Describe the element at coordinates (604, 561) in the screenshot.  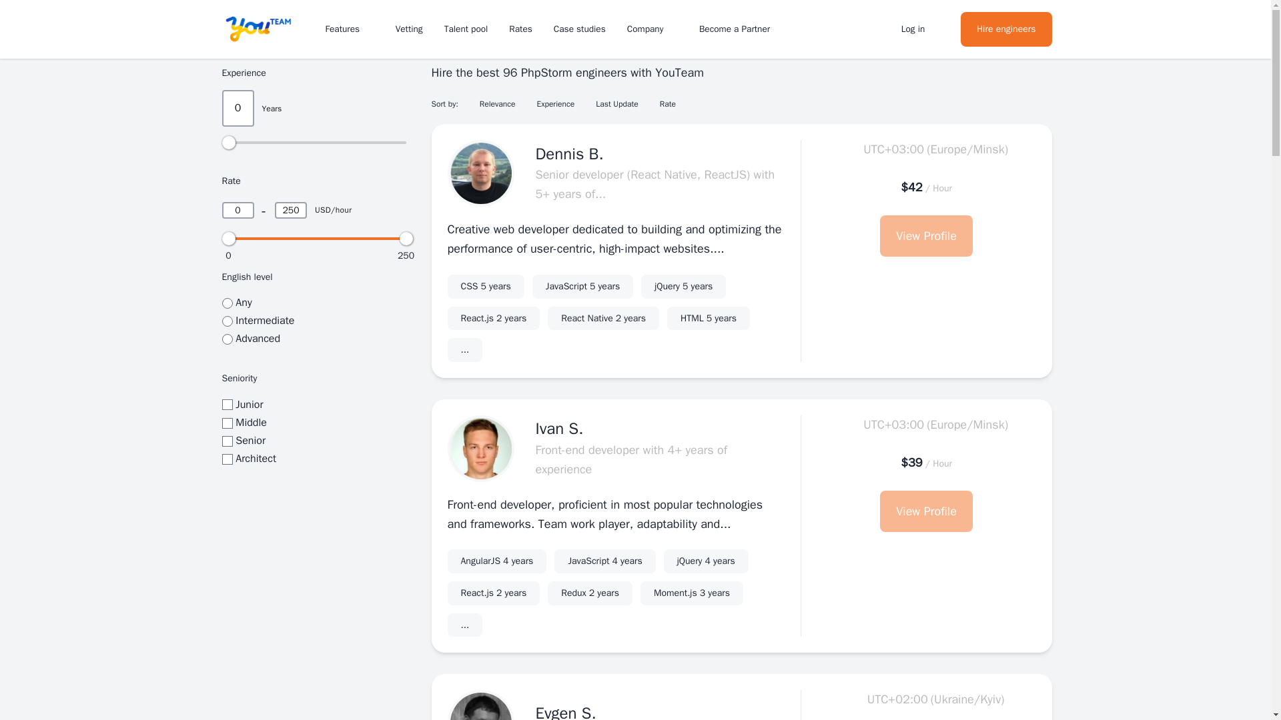
I see `2` at that location.